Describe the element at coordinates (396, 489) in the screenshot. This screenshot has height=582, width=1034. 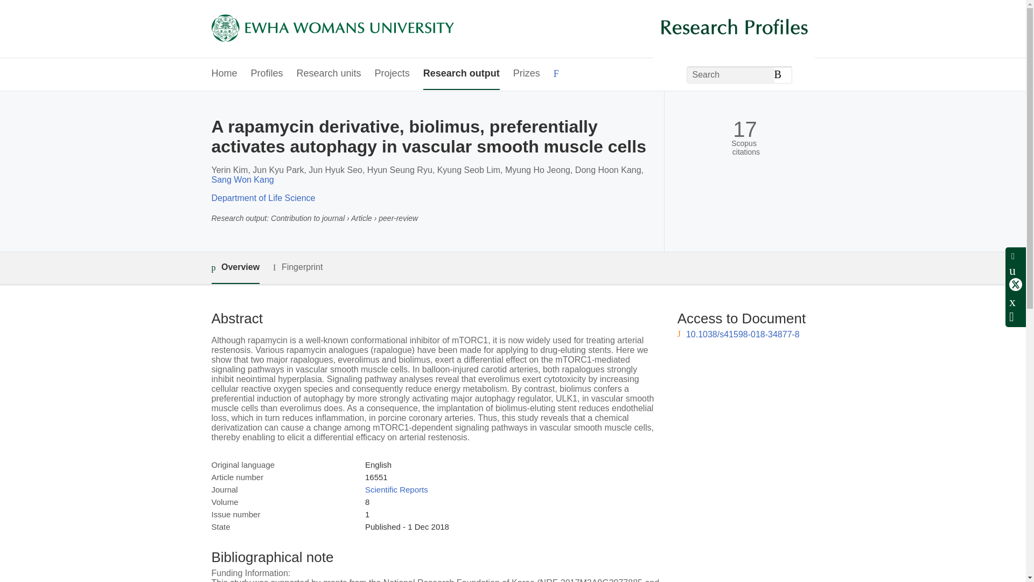
I see `Scientific Reports` at that location.